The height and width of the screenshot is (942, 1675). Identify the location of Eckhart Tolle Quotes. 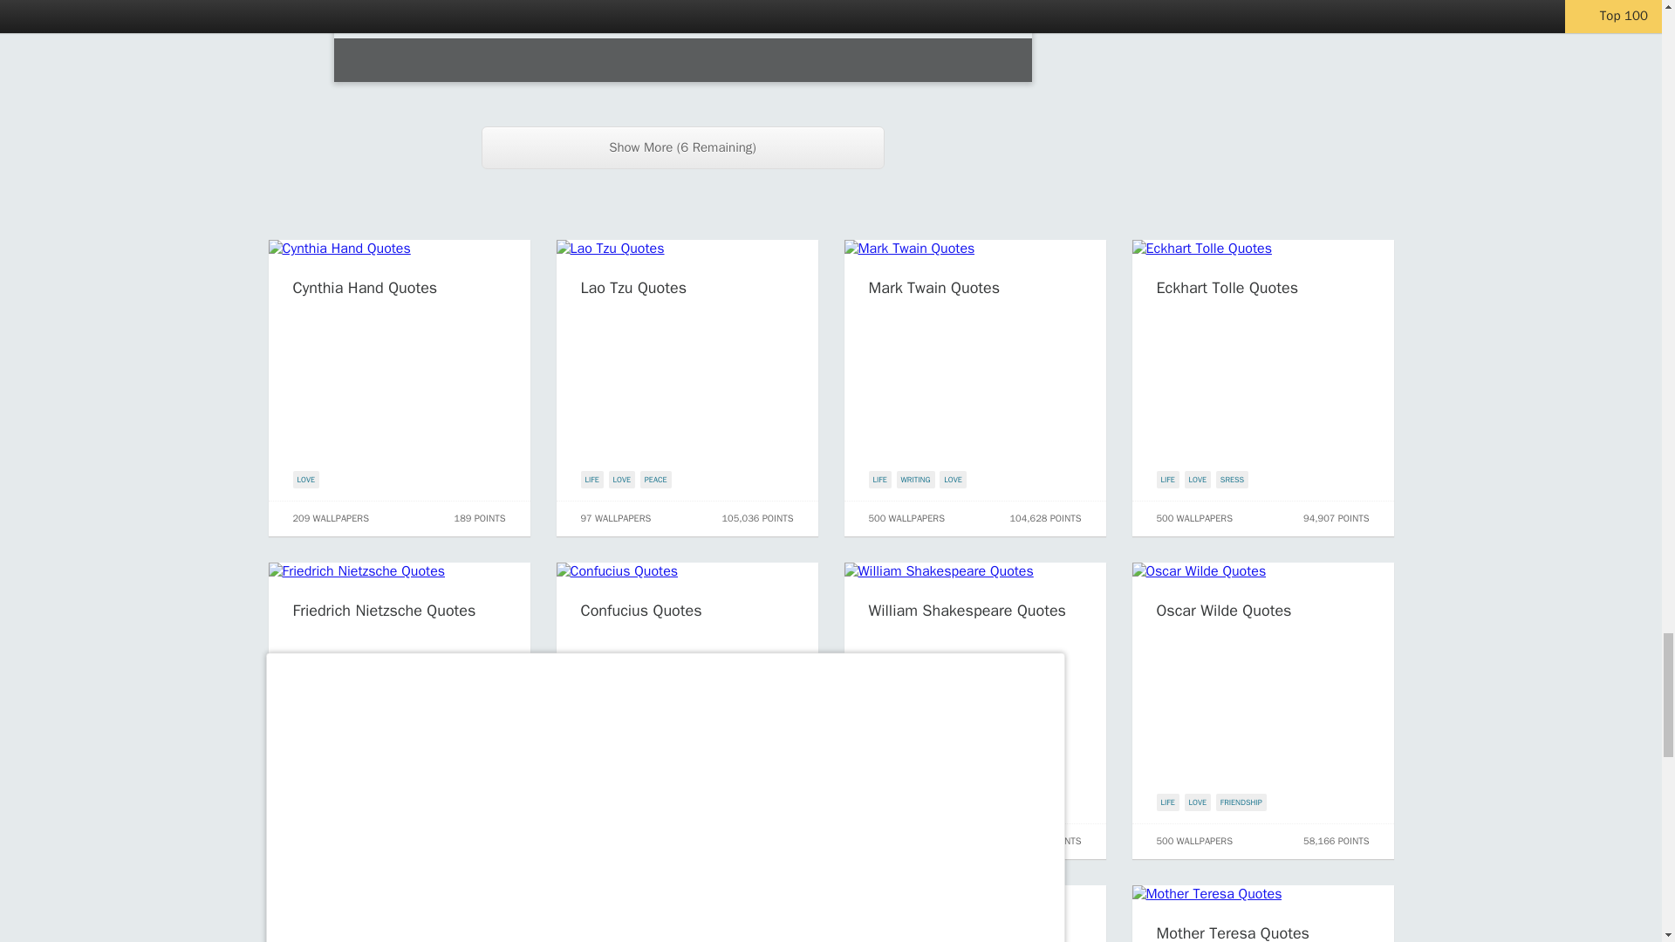
(1228, 288).